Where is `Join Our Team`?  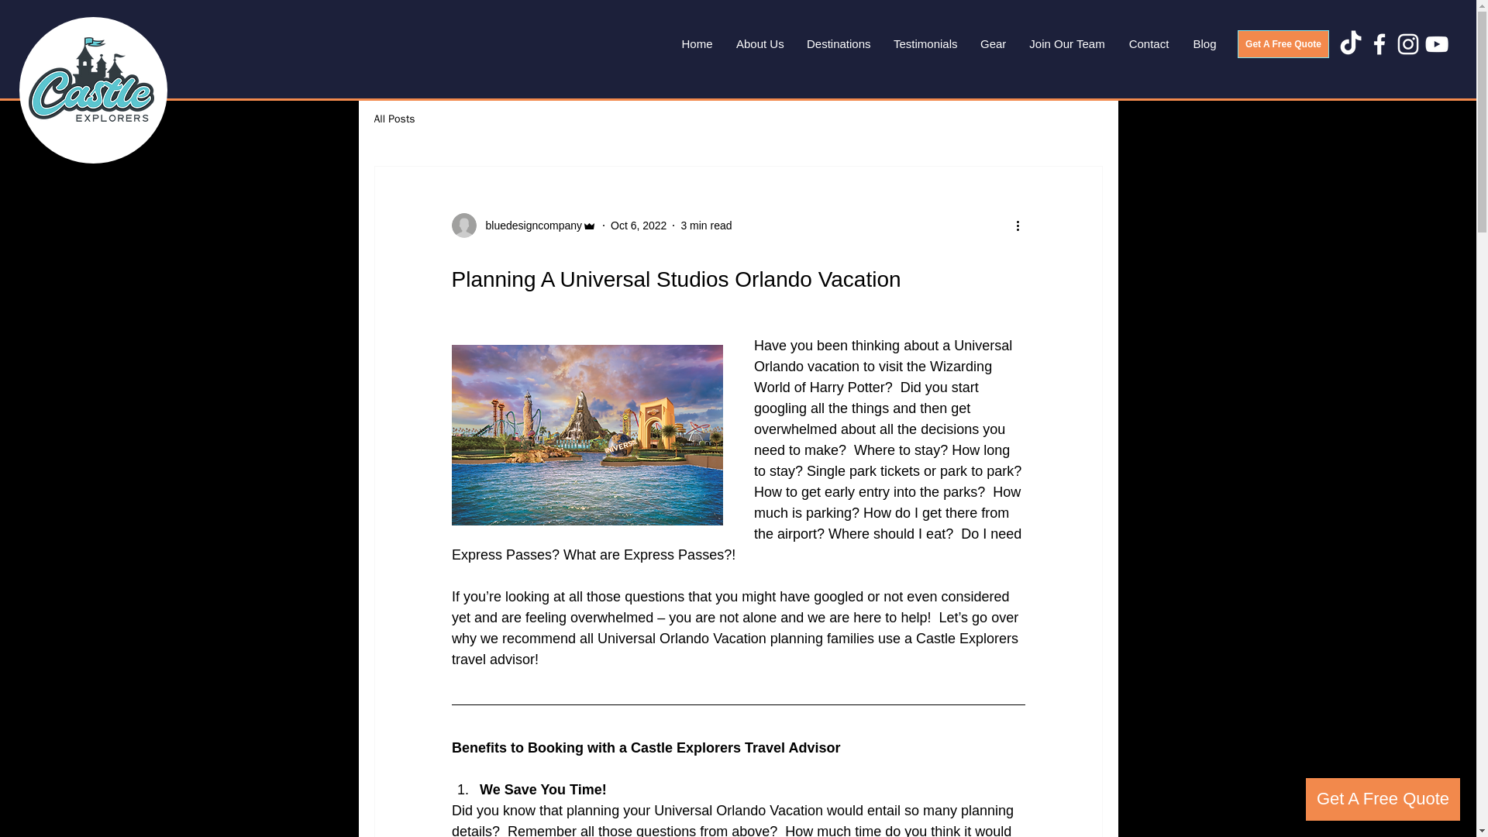 Join Our Team is located at coordinates (1067, 44).